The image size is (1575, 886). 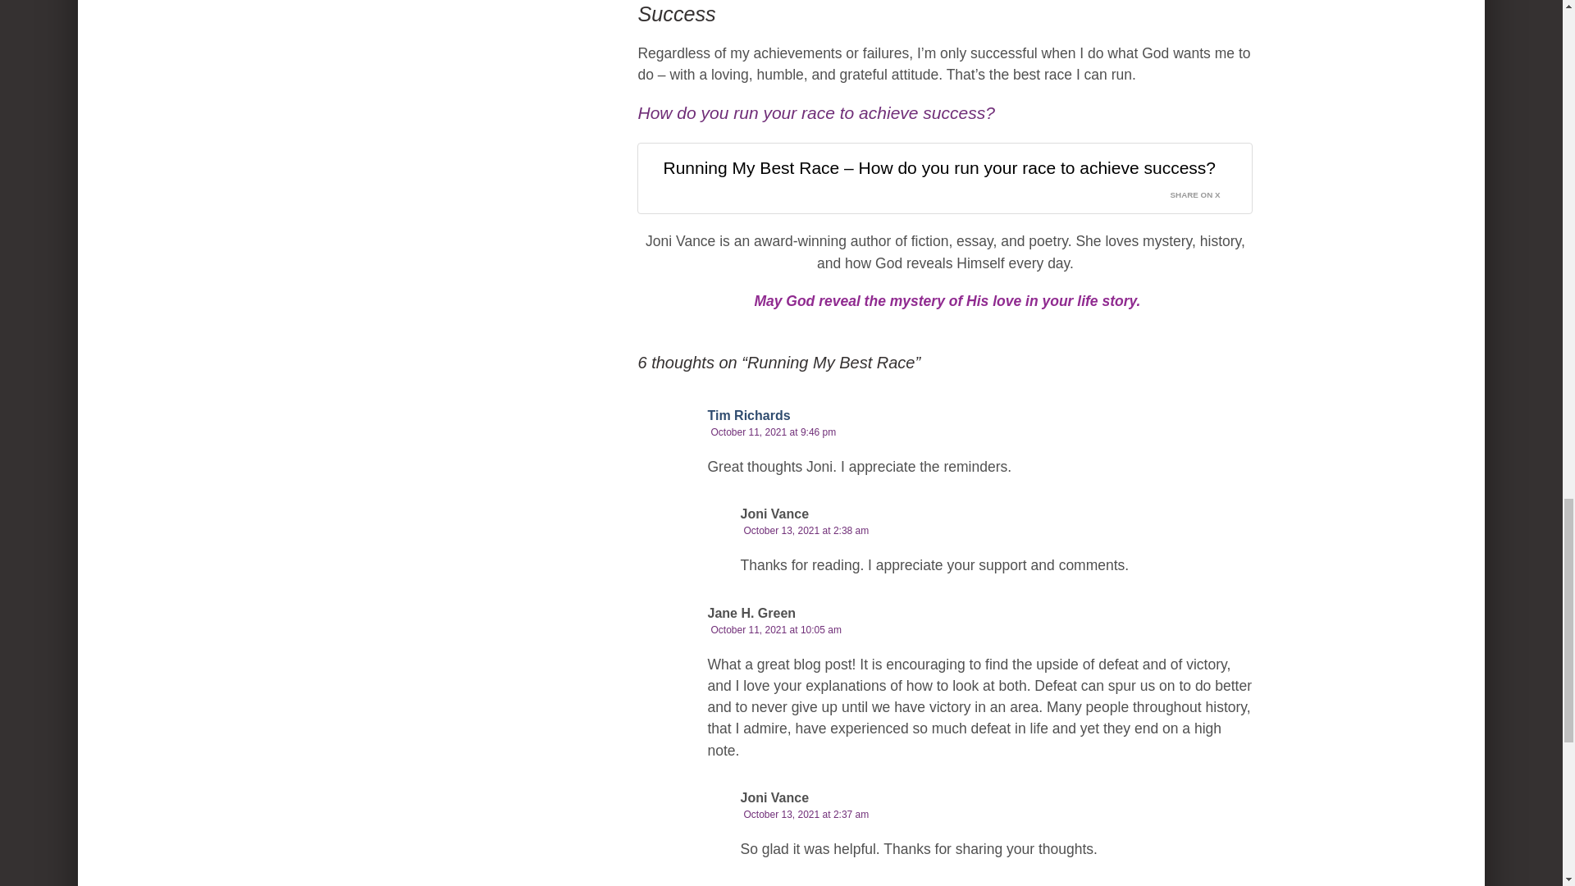 I want to click on October 13, 2021 at 2:38 am, so click(x=806, y=531).